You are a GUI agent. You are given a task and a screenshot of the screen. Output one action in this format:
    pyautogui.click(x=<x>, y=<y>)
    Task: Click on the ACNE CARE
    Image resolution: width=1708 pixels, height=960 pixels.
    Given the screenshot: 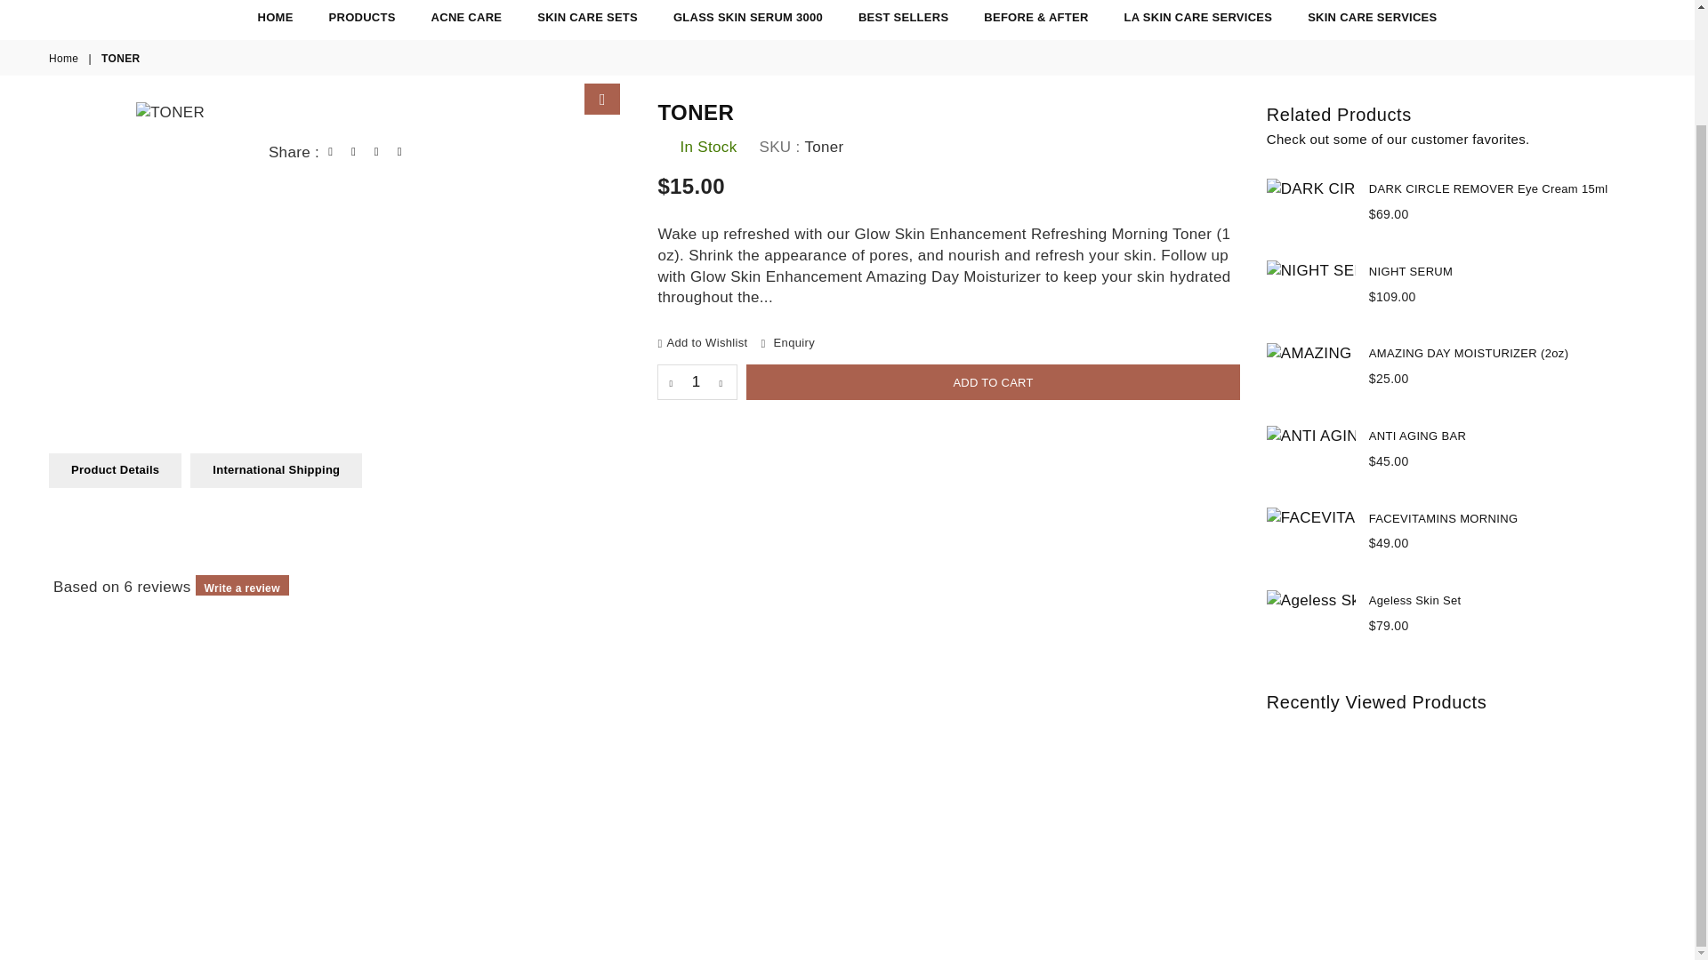 What is the action you would take?
    pyautogui.click(x=466, y=18)
    